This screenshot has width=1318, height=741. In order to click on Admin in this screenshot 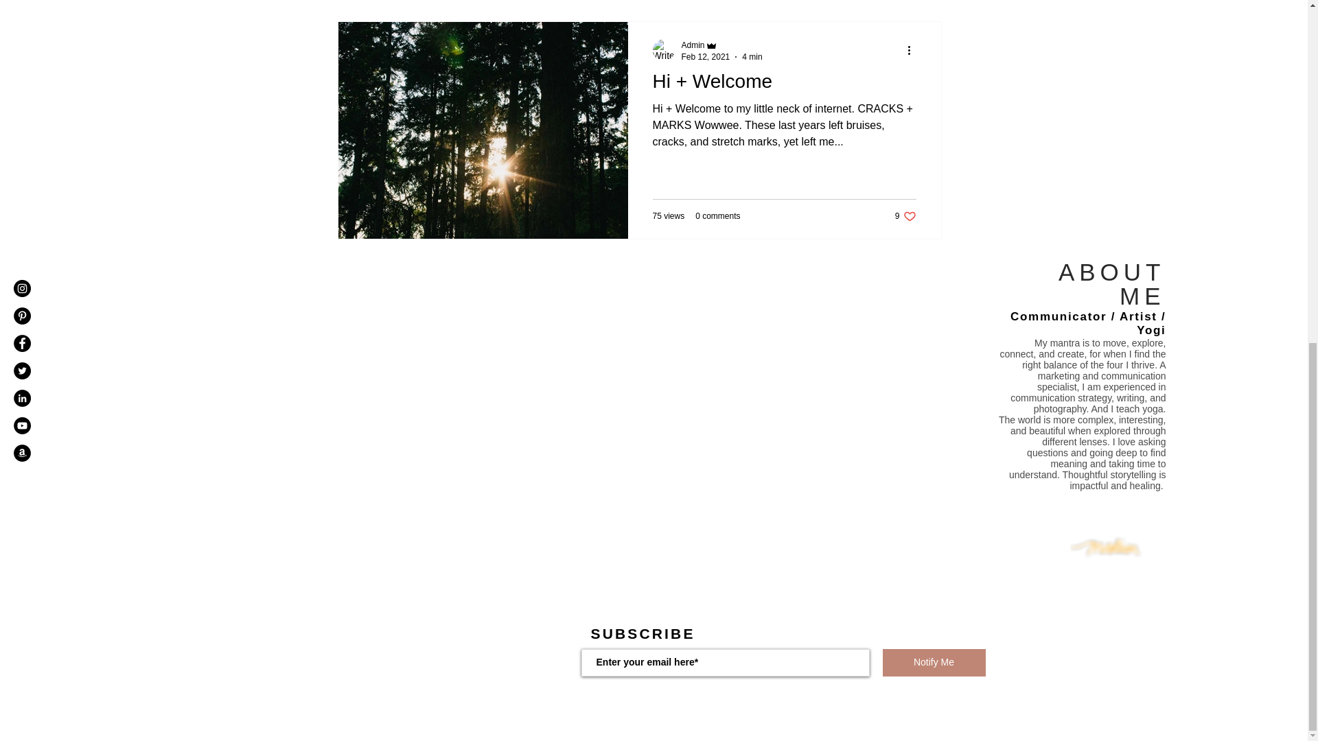, I will do `click(905, 216)`.